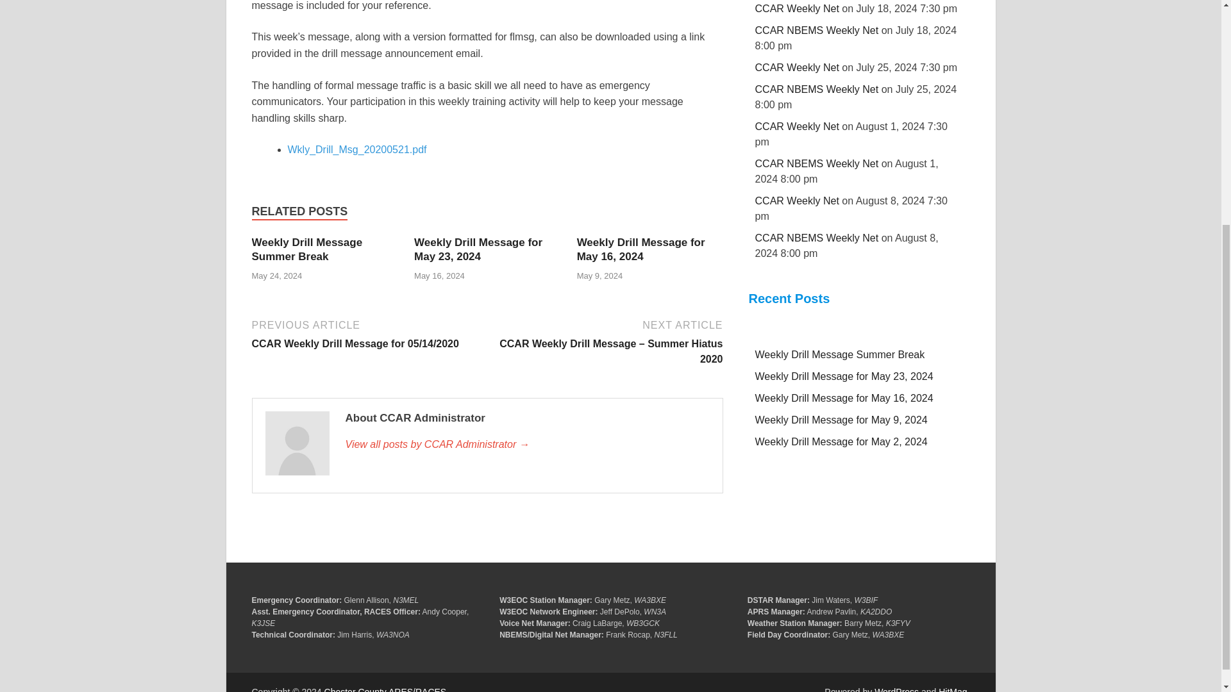  Describe the element at coordinates (478, 250) in the screenshot. I see `Weekly Drill Message for May 23, 2024` at that location.